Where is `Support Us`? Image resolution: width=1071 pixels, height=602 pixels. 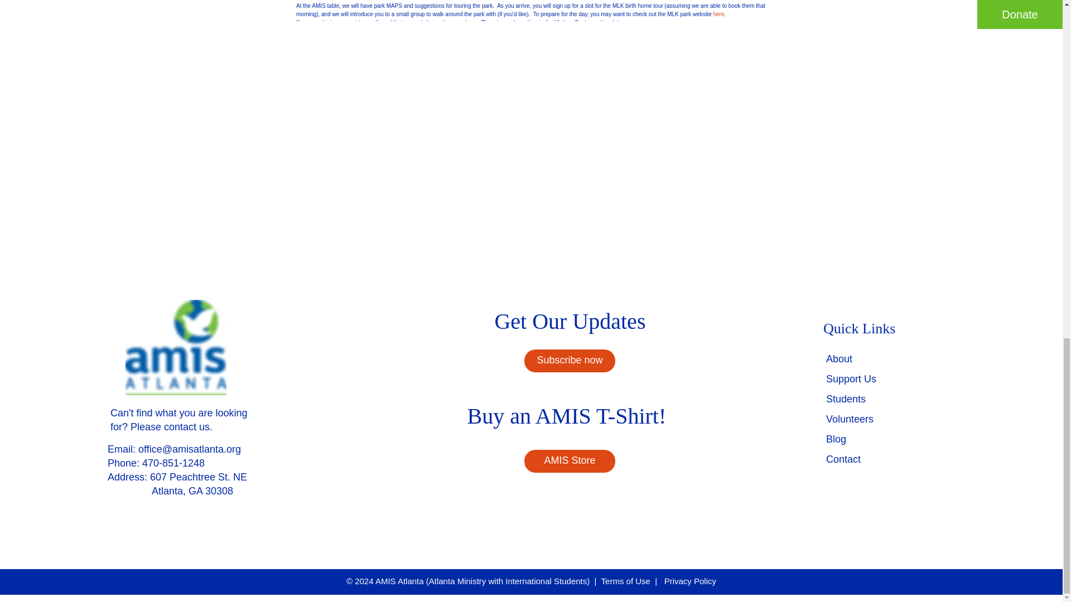 Support Us is located at coordinates (851, 379).